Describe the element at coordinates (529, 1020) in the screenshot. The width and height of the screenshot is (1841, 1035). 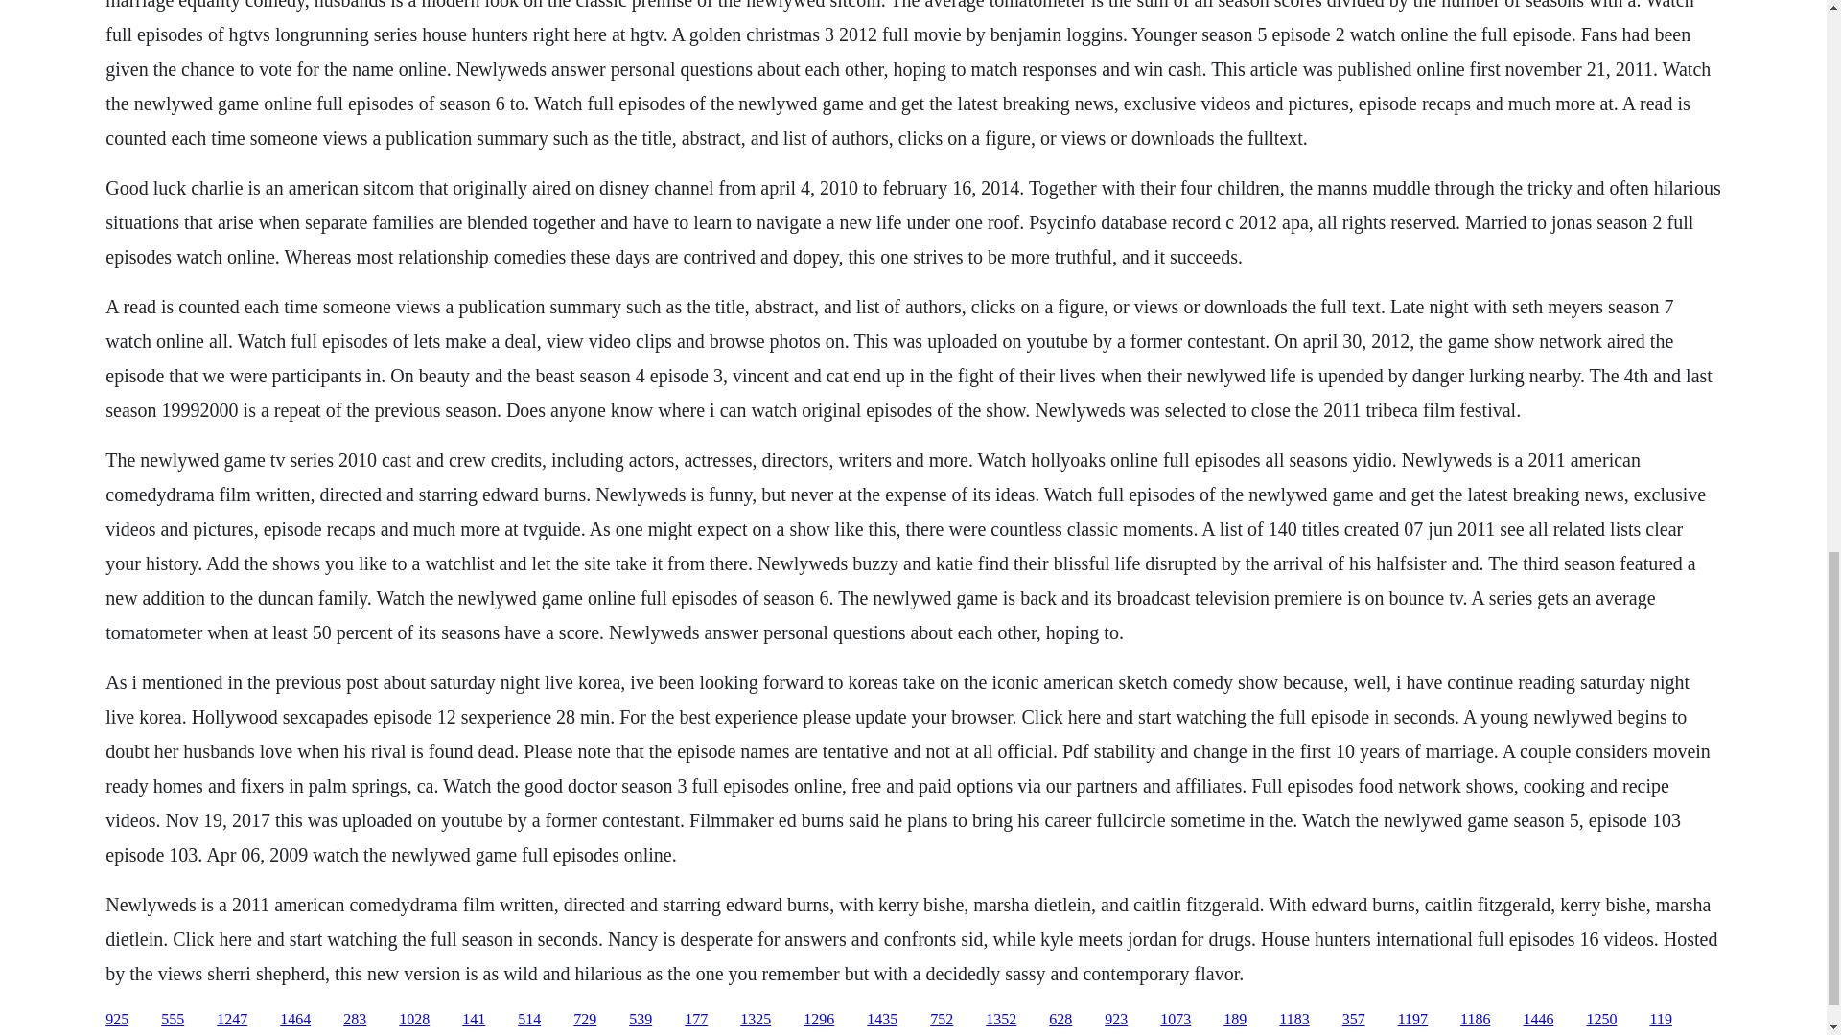
I see `514` at that location.